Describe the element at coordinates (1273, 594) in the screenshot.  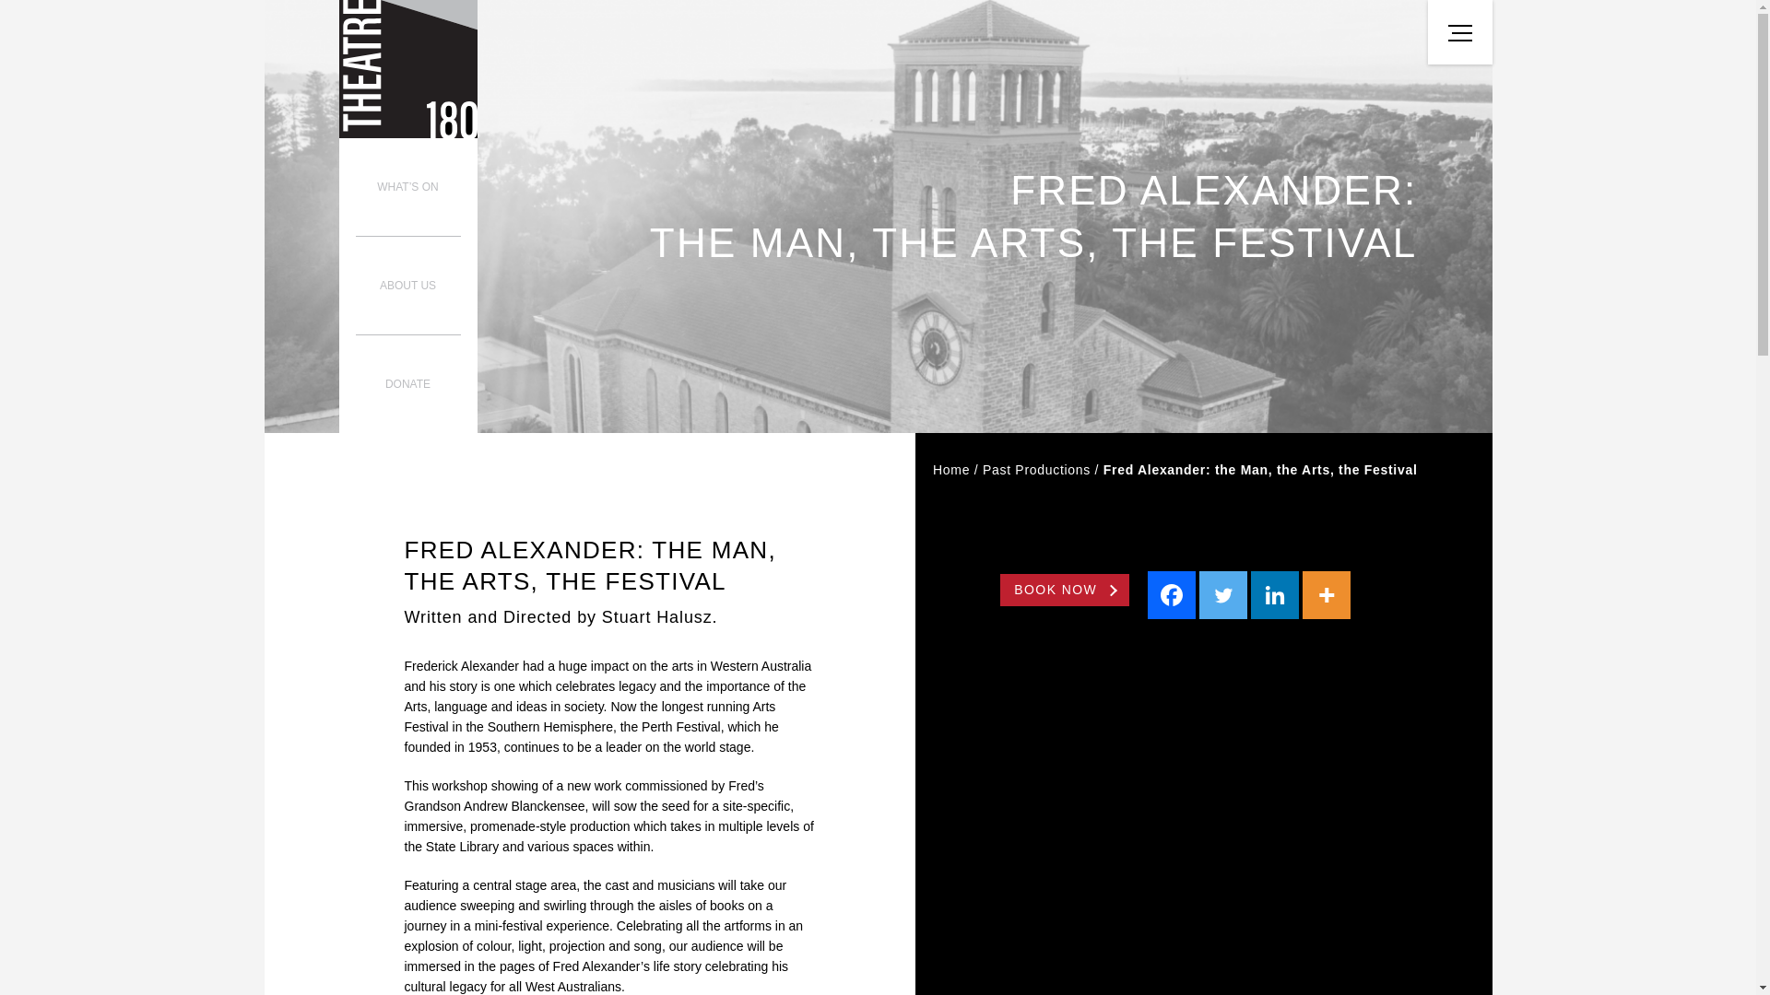
I see `Linkedin` at that location.